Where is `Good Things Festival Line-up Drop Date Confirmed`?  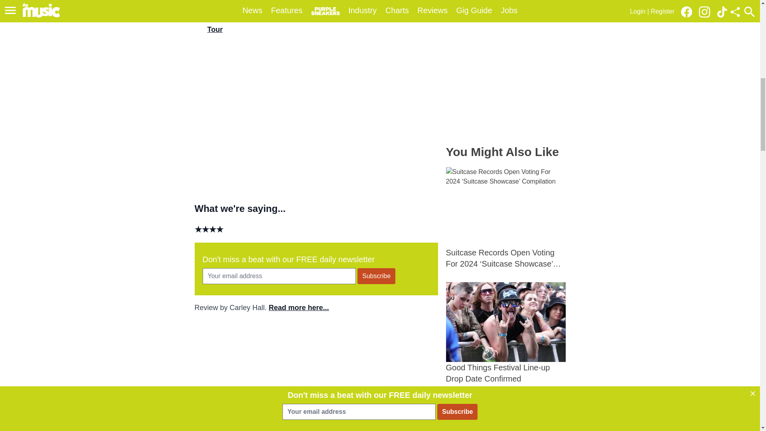
Good Things Festival Line-up Drop Date Confirmed is located at coordinates (506, 333).